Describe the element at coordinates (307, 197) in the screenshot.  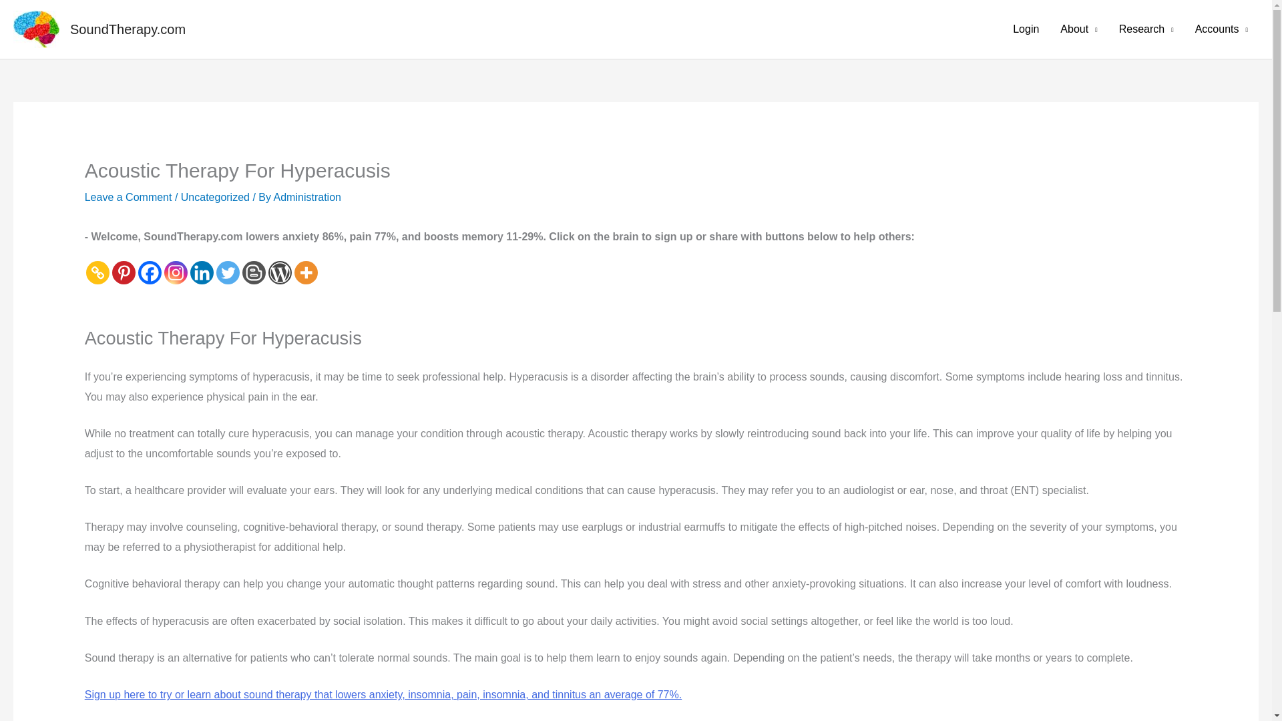
I see `View all posts by Administration` at that location.